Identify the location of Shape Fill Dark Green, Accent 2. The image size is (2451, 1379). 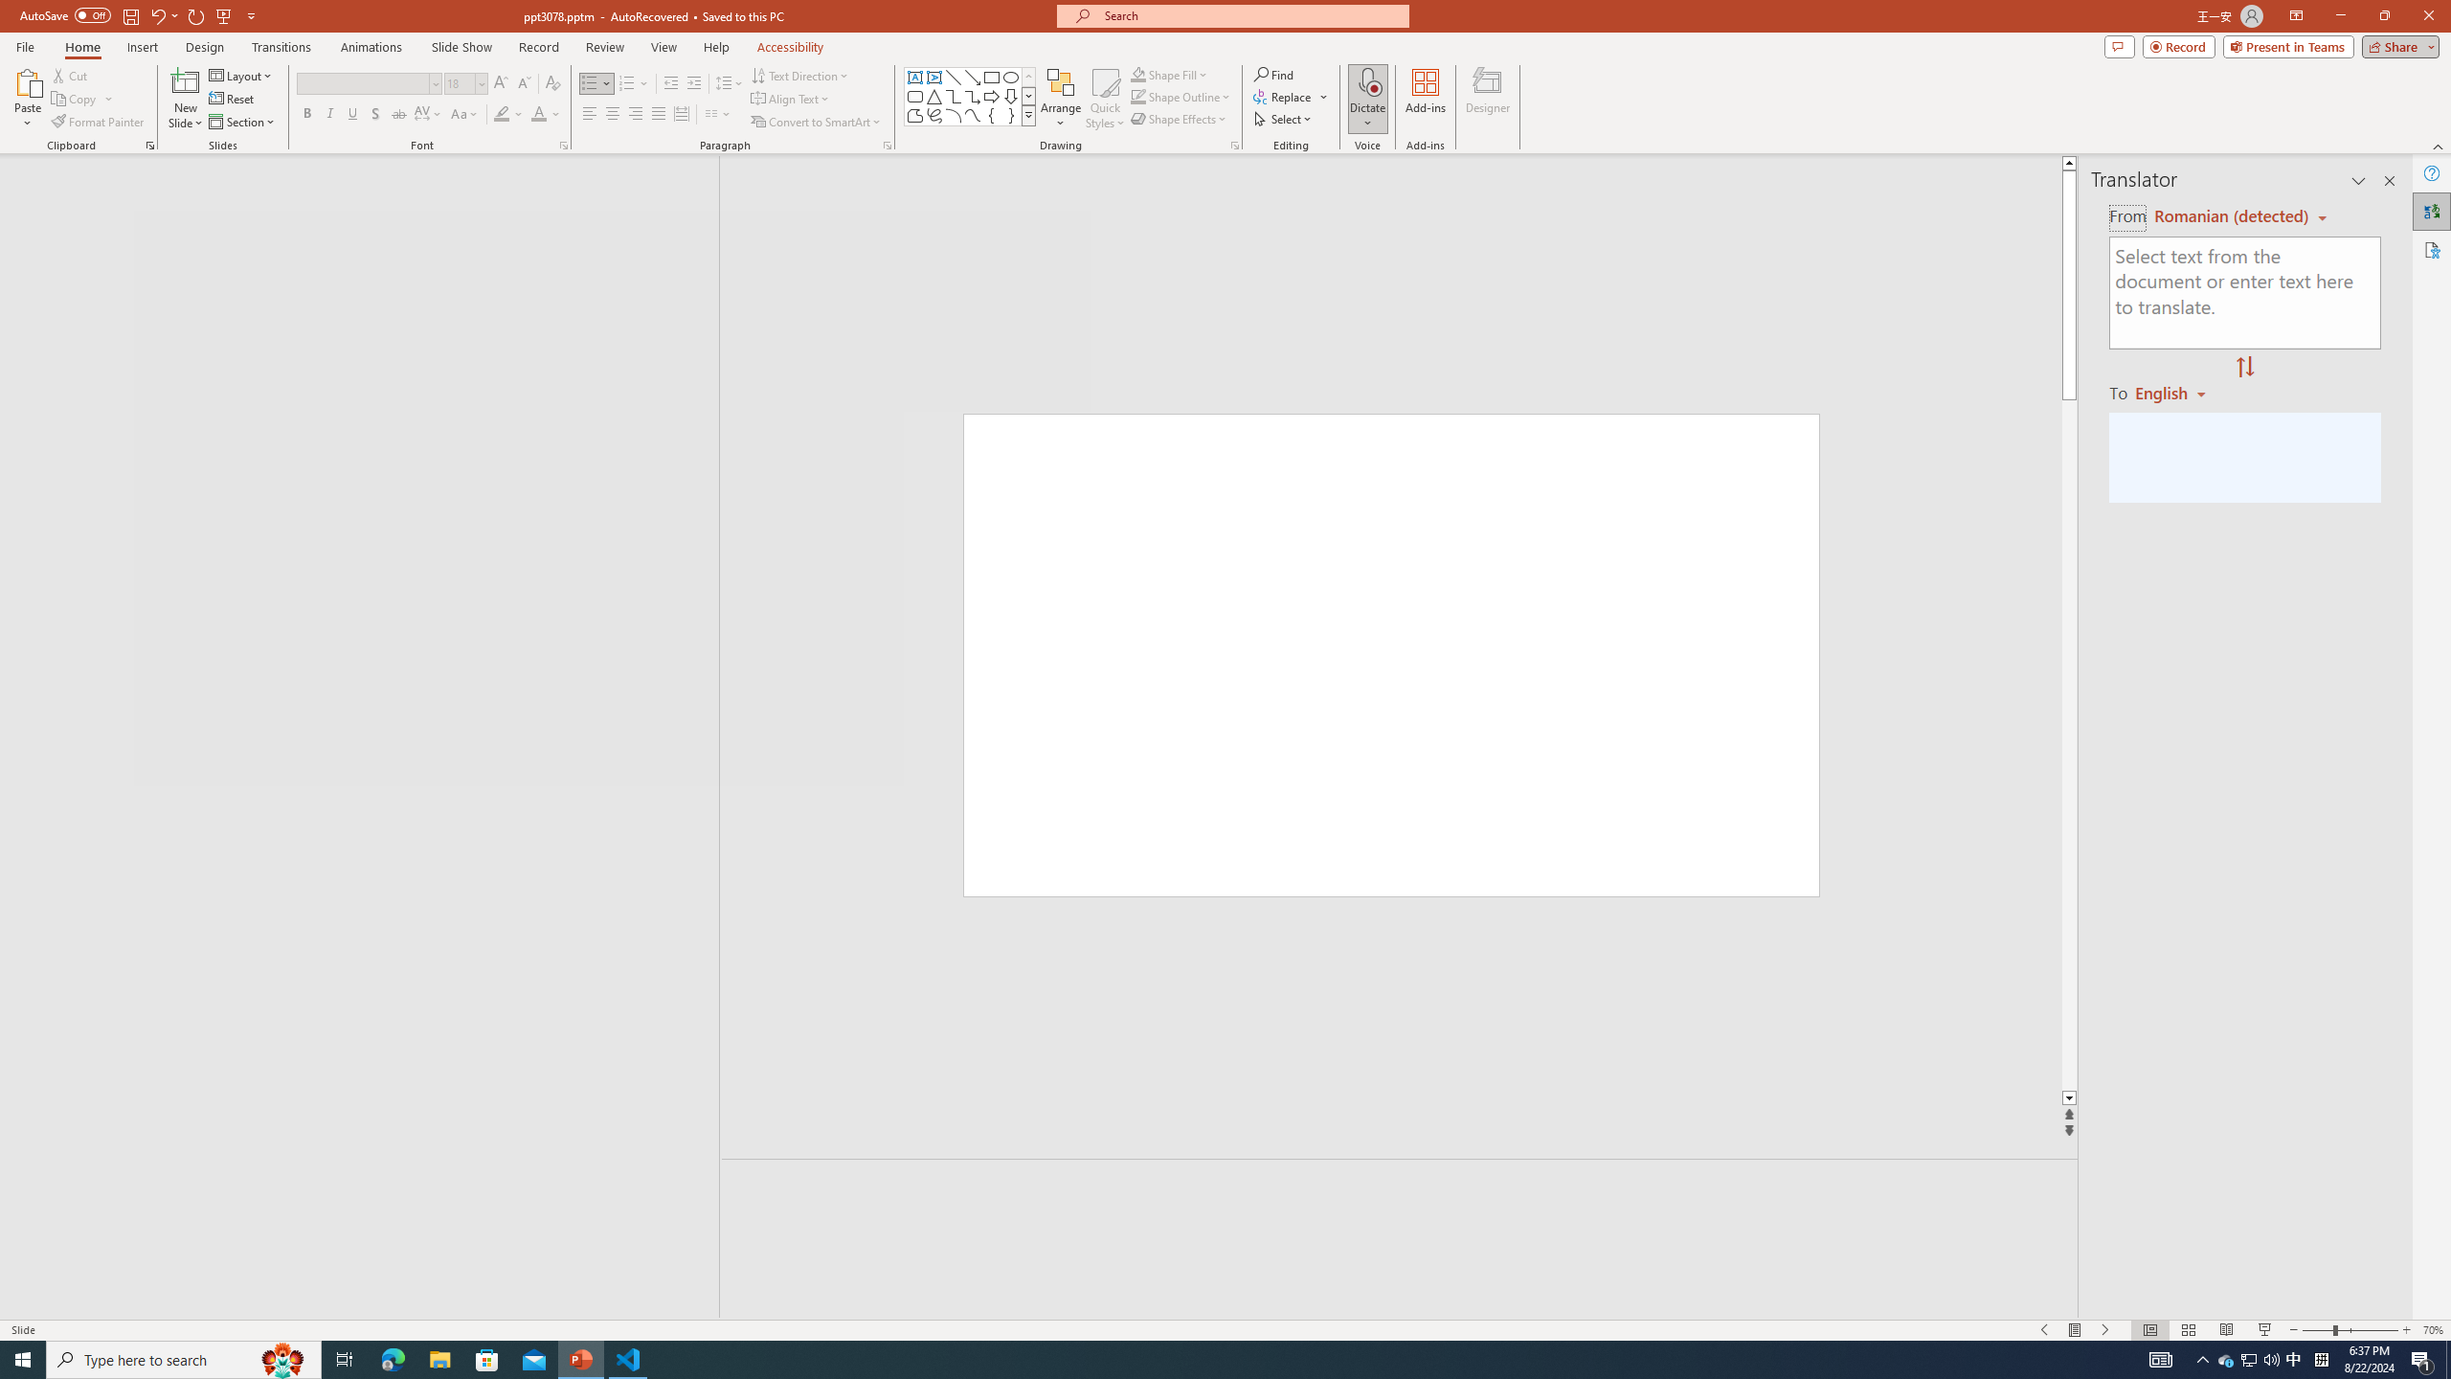
(1137, 75).